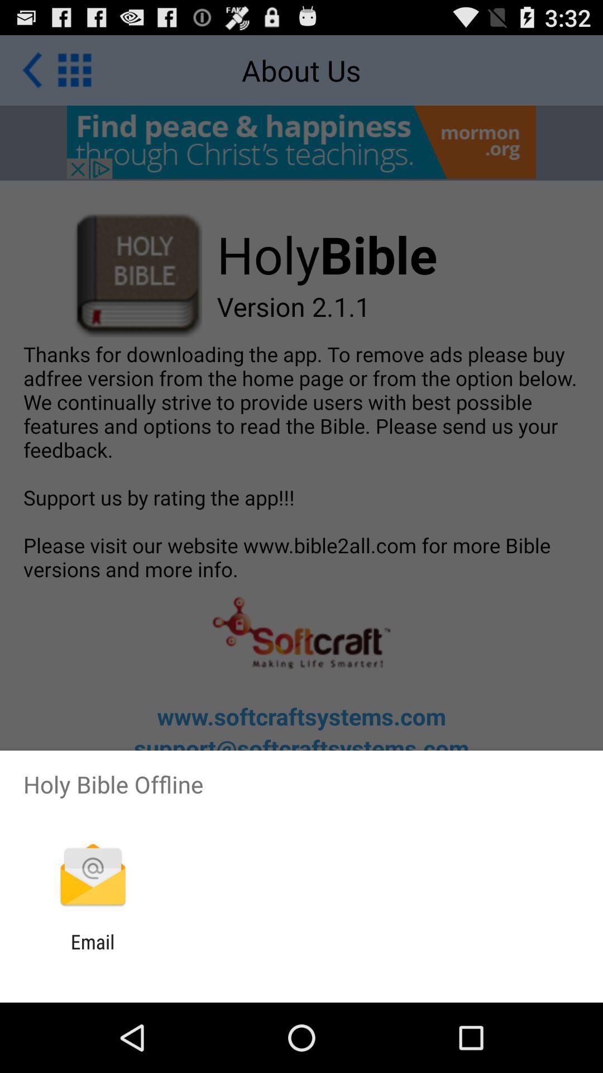  Describe the element at coordinates (93, 953) in the screenshot. I see `open the email` at that location.